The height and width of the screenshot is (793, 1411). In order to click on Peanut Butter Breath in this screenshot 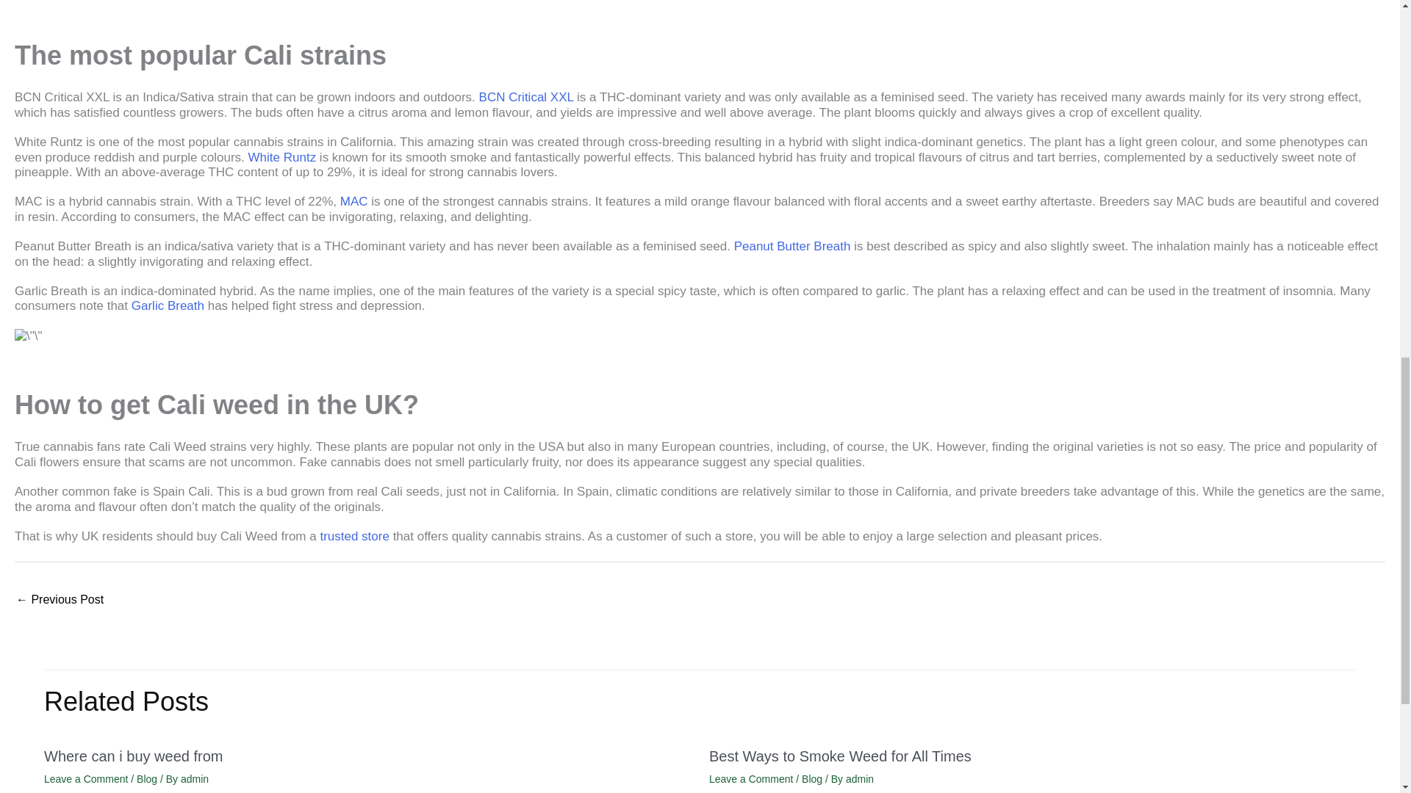, I will do `click(792, 246)`.